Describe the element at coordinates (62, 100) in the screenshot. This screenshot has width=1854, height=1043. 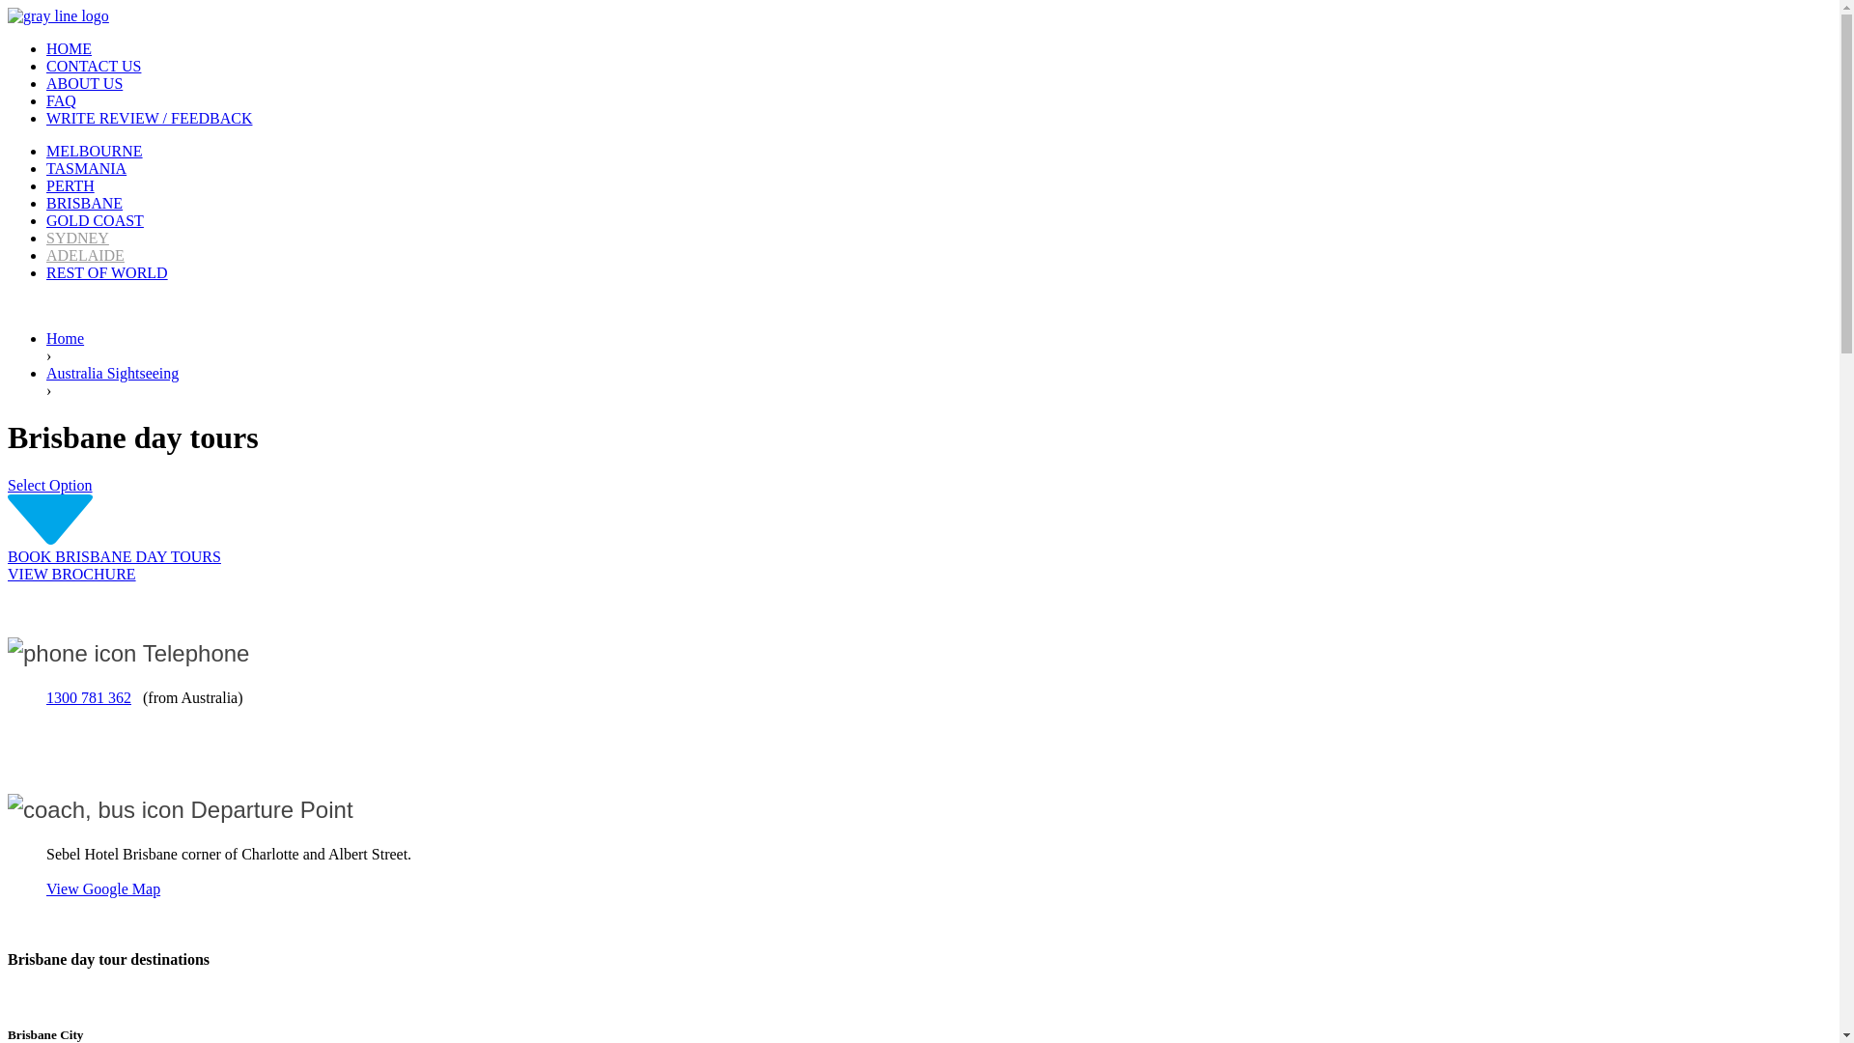
I see `FAQ` at that location.